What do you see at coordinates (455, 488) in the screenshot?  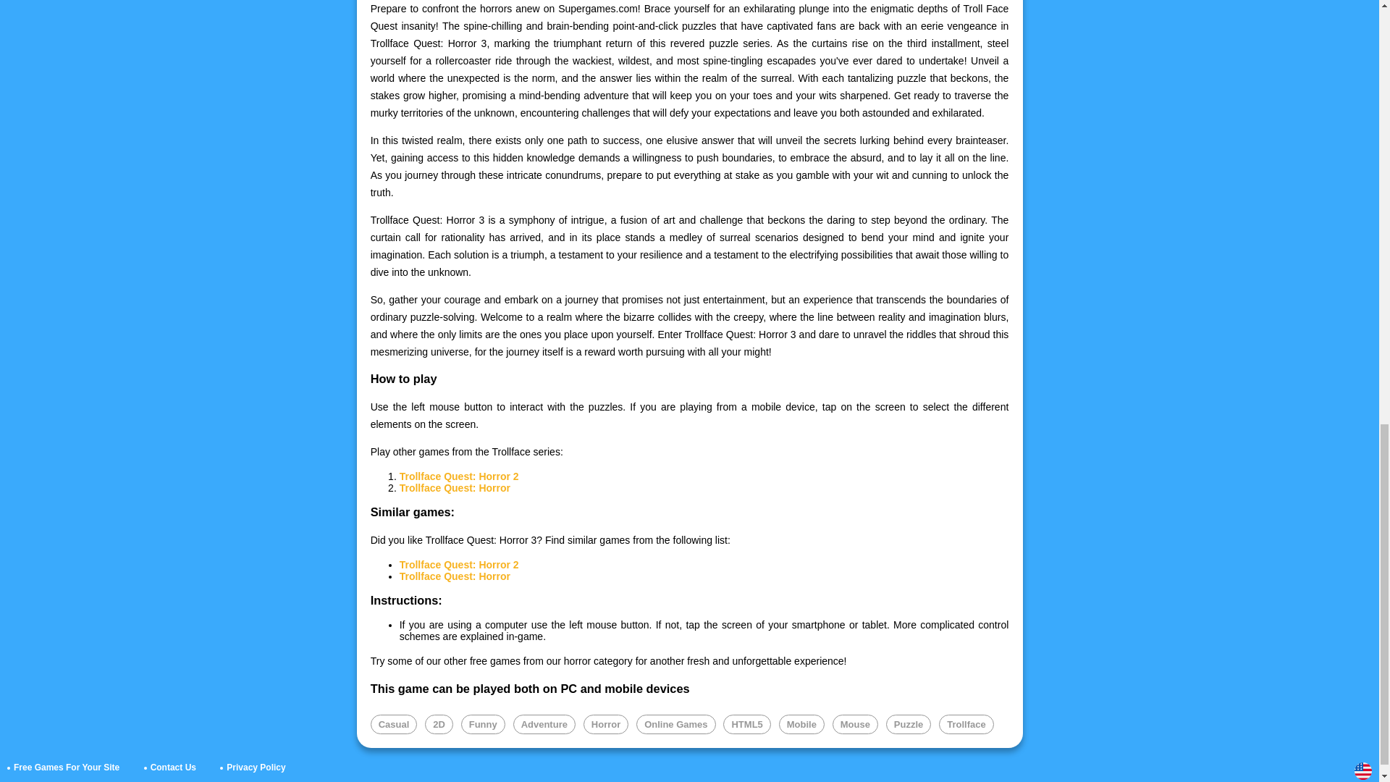 I see `Trollface Quest: Horror` at bounding box center [455, 488].